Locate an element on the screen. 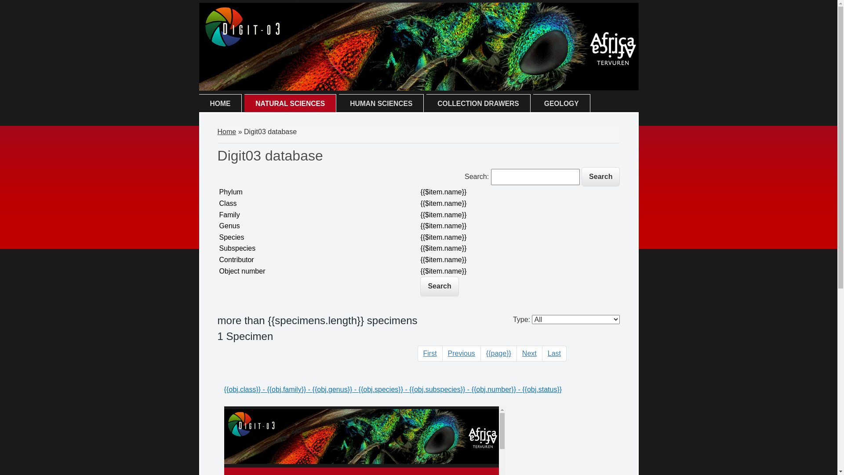 The image size is (844, 475). GEOLOGY is located at coordinates (562, 104).